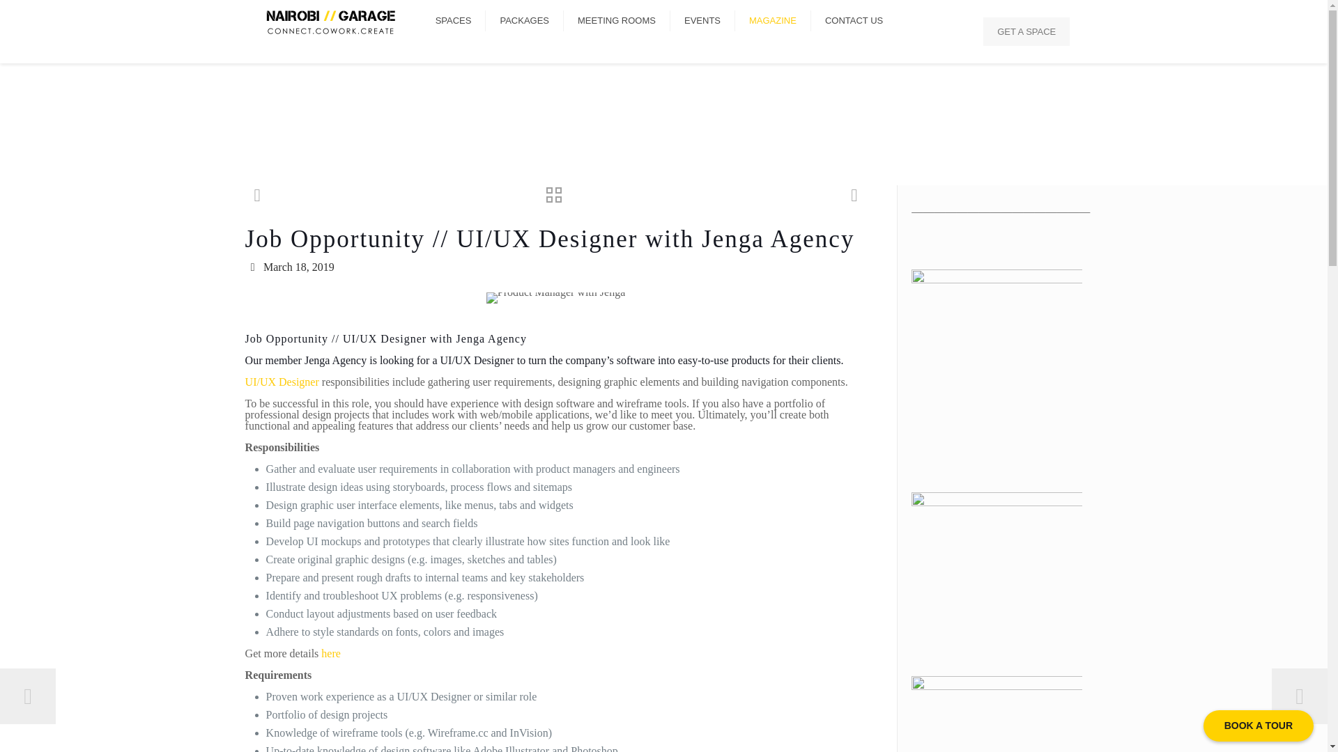 The image size is (1338, 752). I want to click on Nairobi Garage, so click(330, 21).